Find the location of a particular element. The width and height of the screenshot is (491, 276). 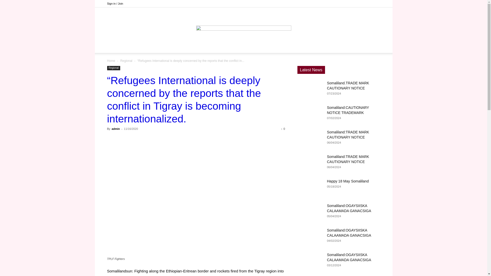

Somaliland Sun is located at coordinates (243, 24).